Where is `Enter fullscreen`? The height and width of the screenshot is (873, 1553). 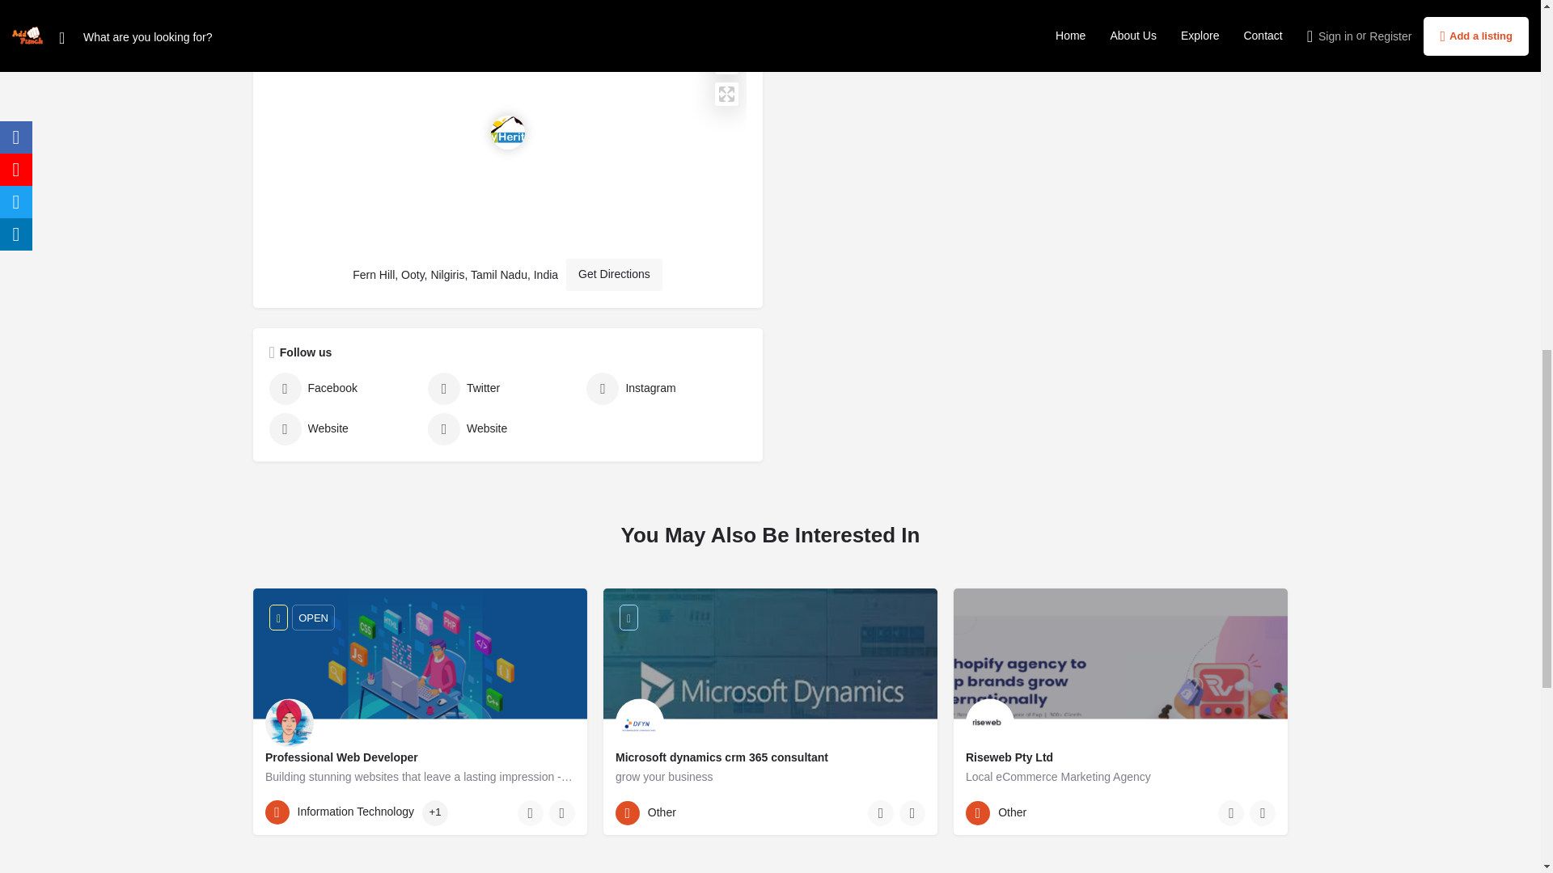 Enter fullscreen is located at coordinates (726, 94).